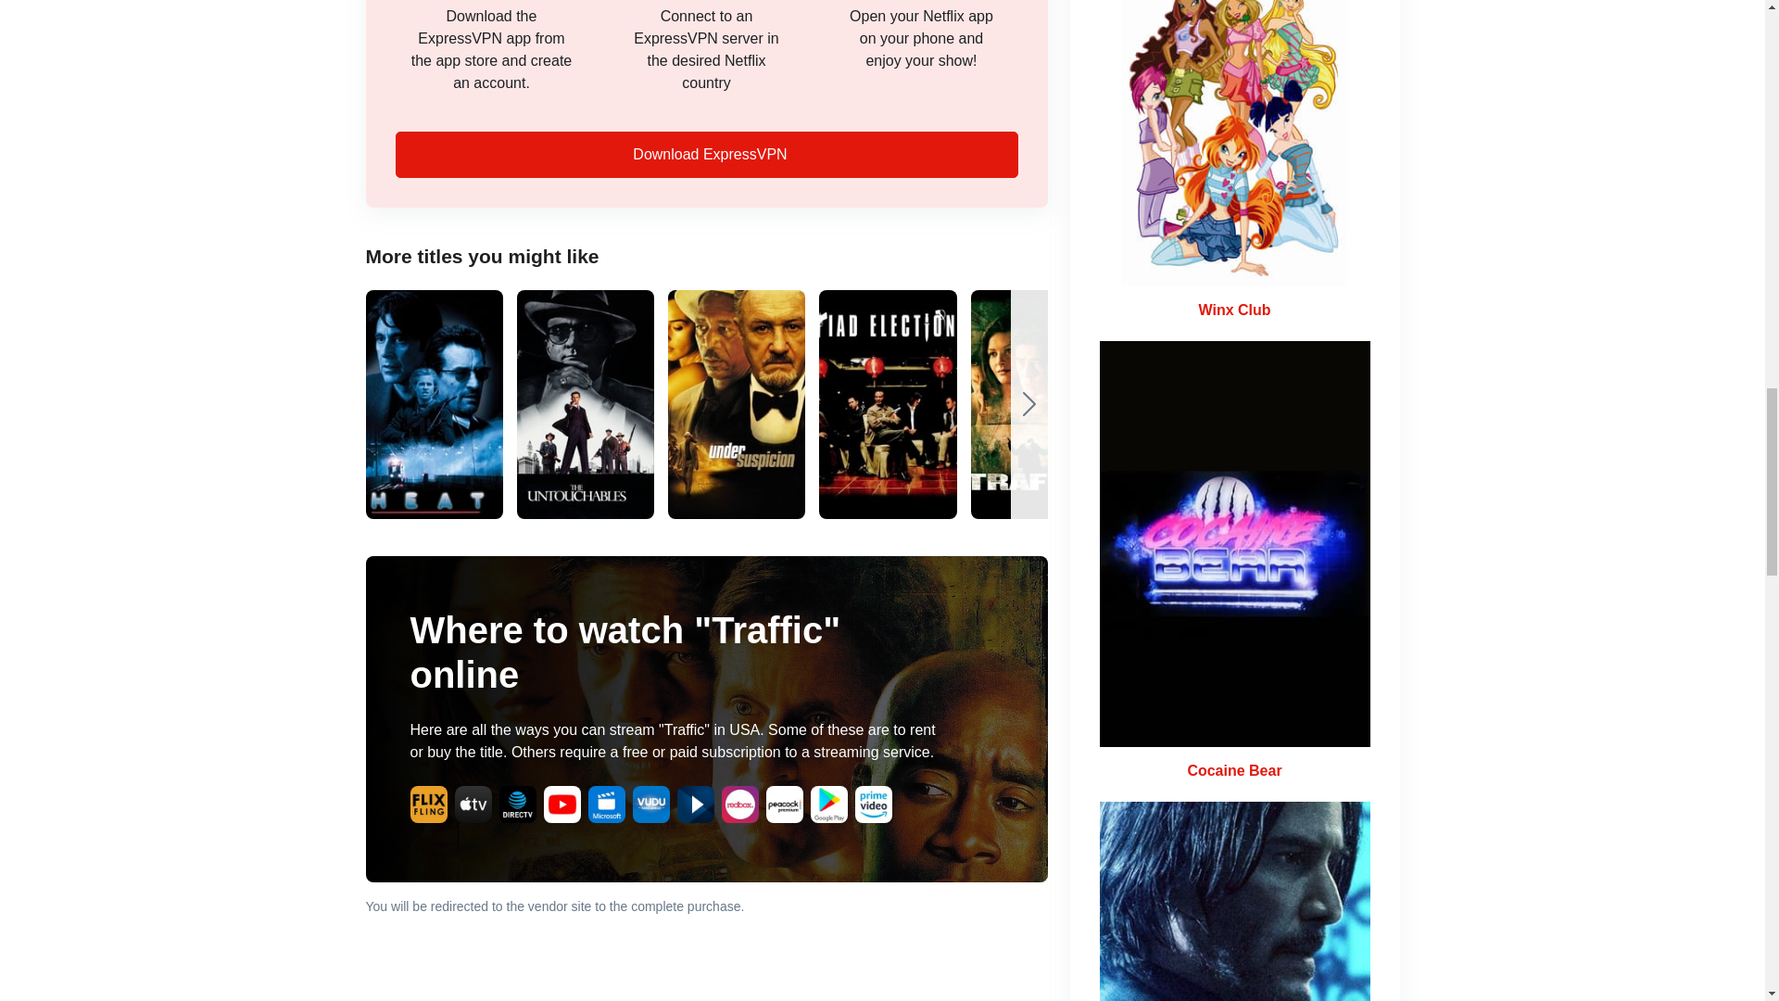 The width and height of the screenshot is (1779, 1001). What do you see at coordinates (783, 804) in the screenshot?
I see `Peacock Premium` at bounding box center [783, 804].